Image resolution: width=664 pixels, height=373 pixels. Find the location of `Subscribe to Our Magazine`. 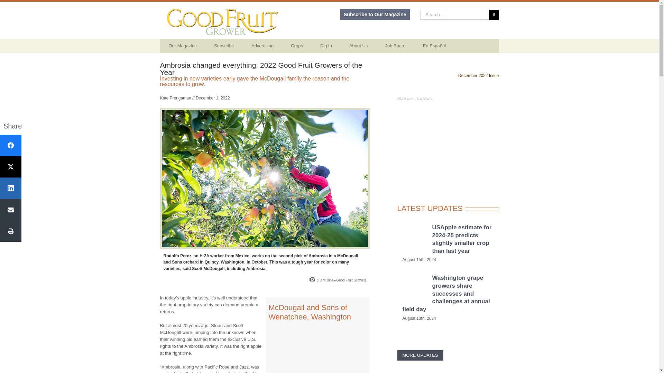

Subscribe to Our Magazine is located at coordinates (375, 15).